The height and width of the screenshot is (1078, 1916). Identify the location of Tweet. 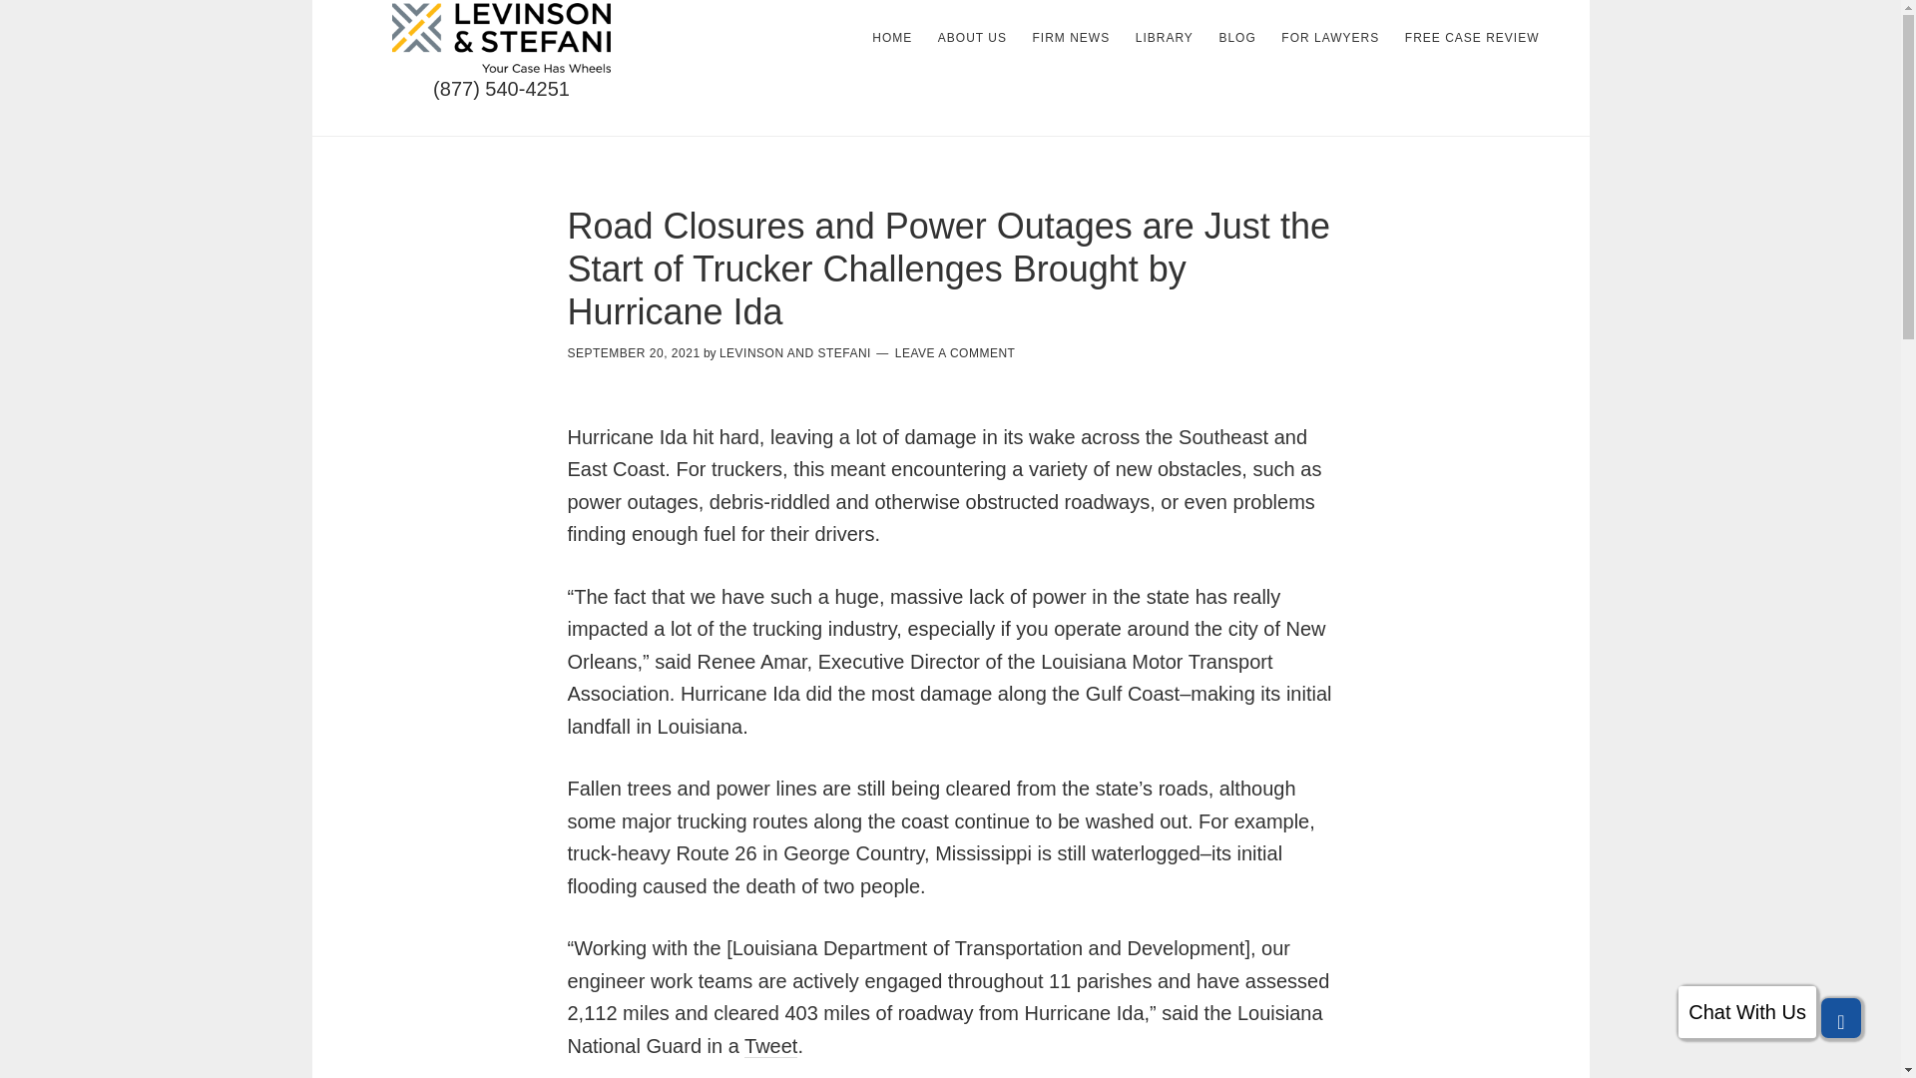
(770, 1046).